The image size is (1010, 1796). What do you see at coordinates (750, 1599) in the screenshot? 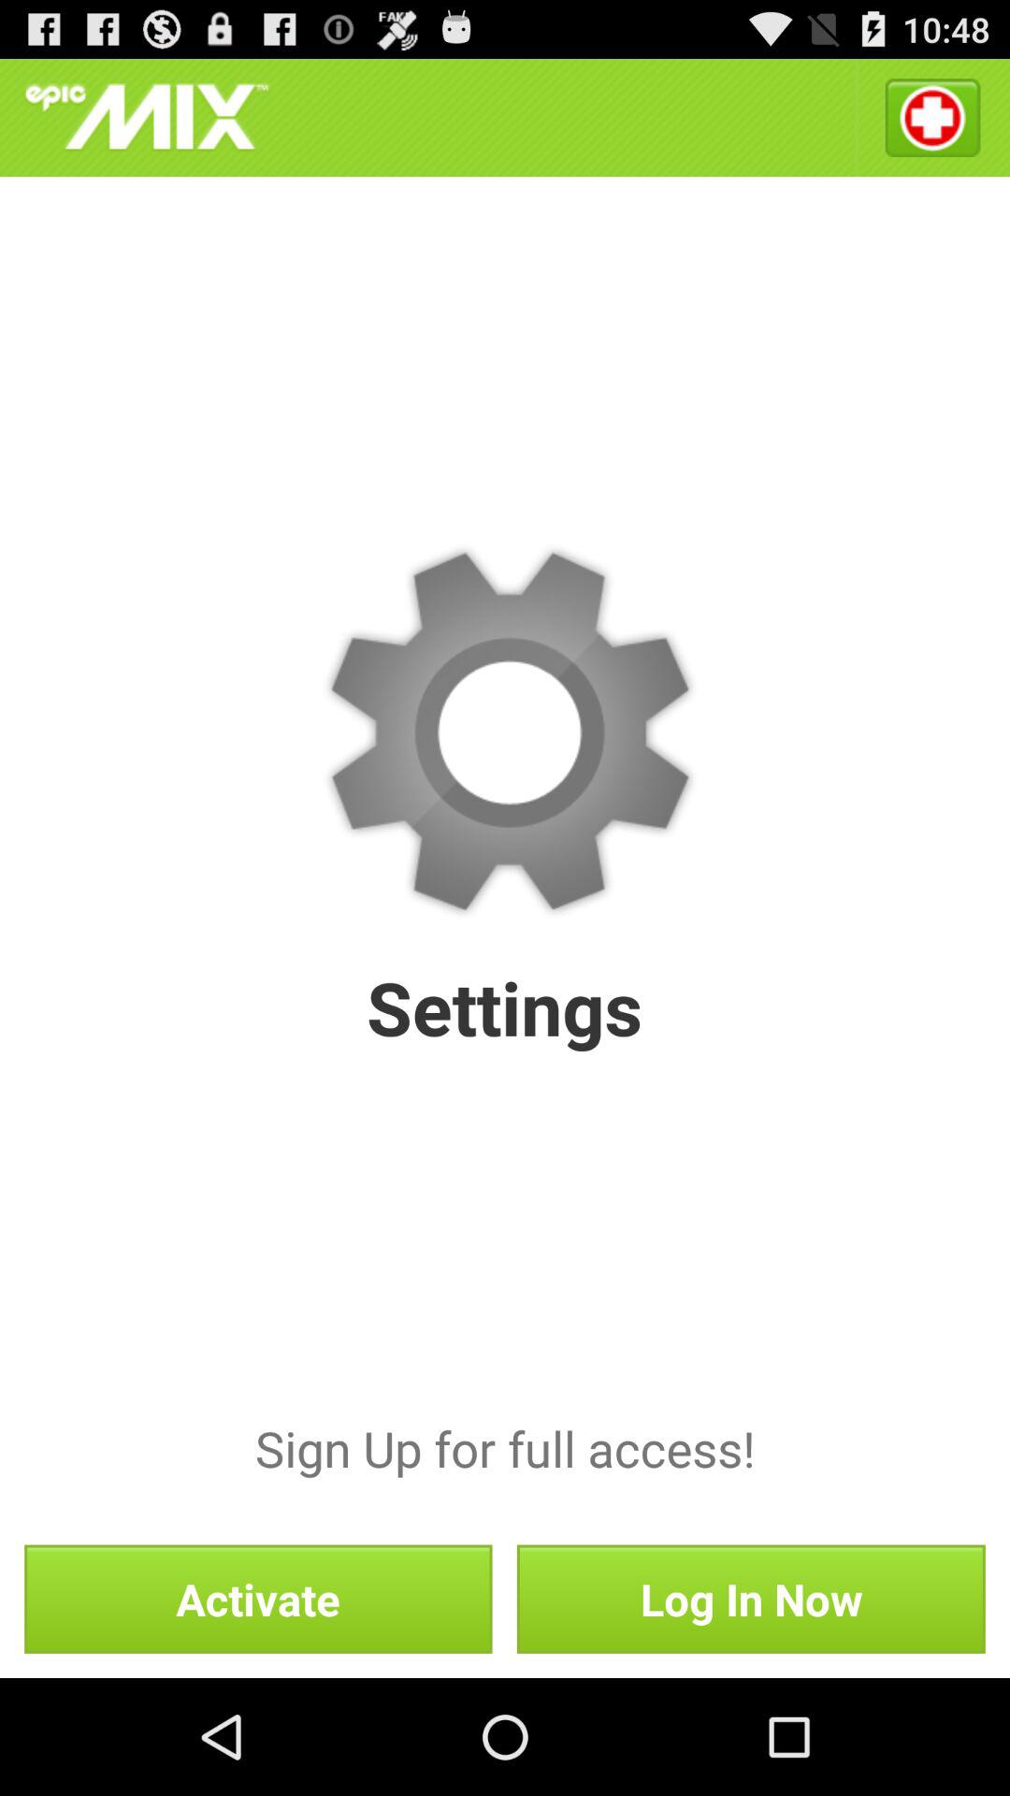
I see `turn off log in now` at bounding box center [750, 1599].